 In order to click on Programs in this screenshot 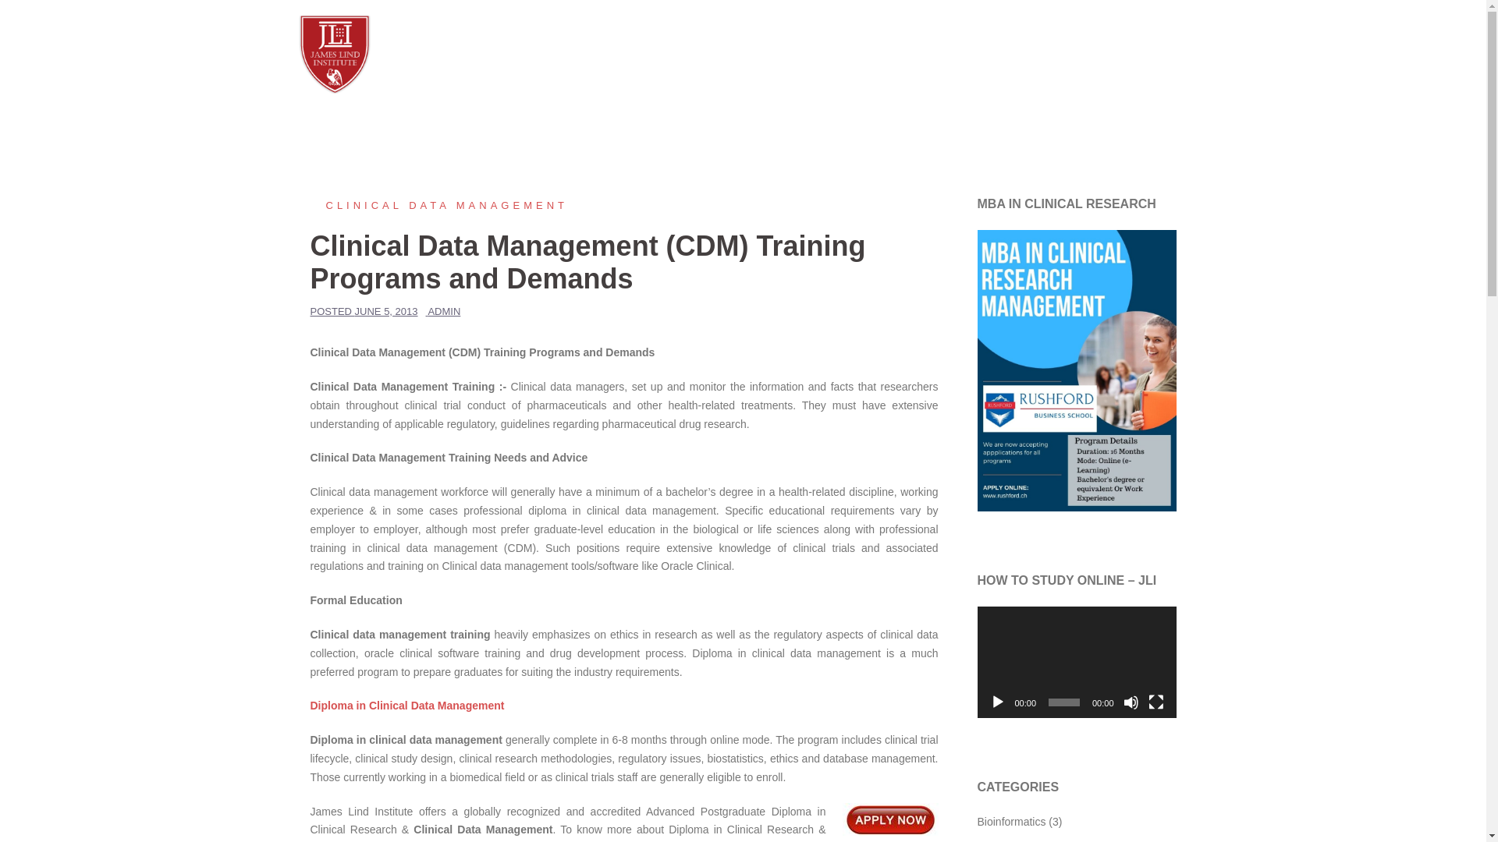, I will do `click(1066, 55)`.